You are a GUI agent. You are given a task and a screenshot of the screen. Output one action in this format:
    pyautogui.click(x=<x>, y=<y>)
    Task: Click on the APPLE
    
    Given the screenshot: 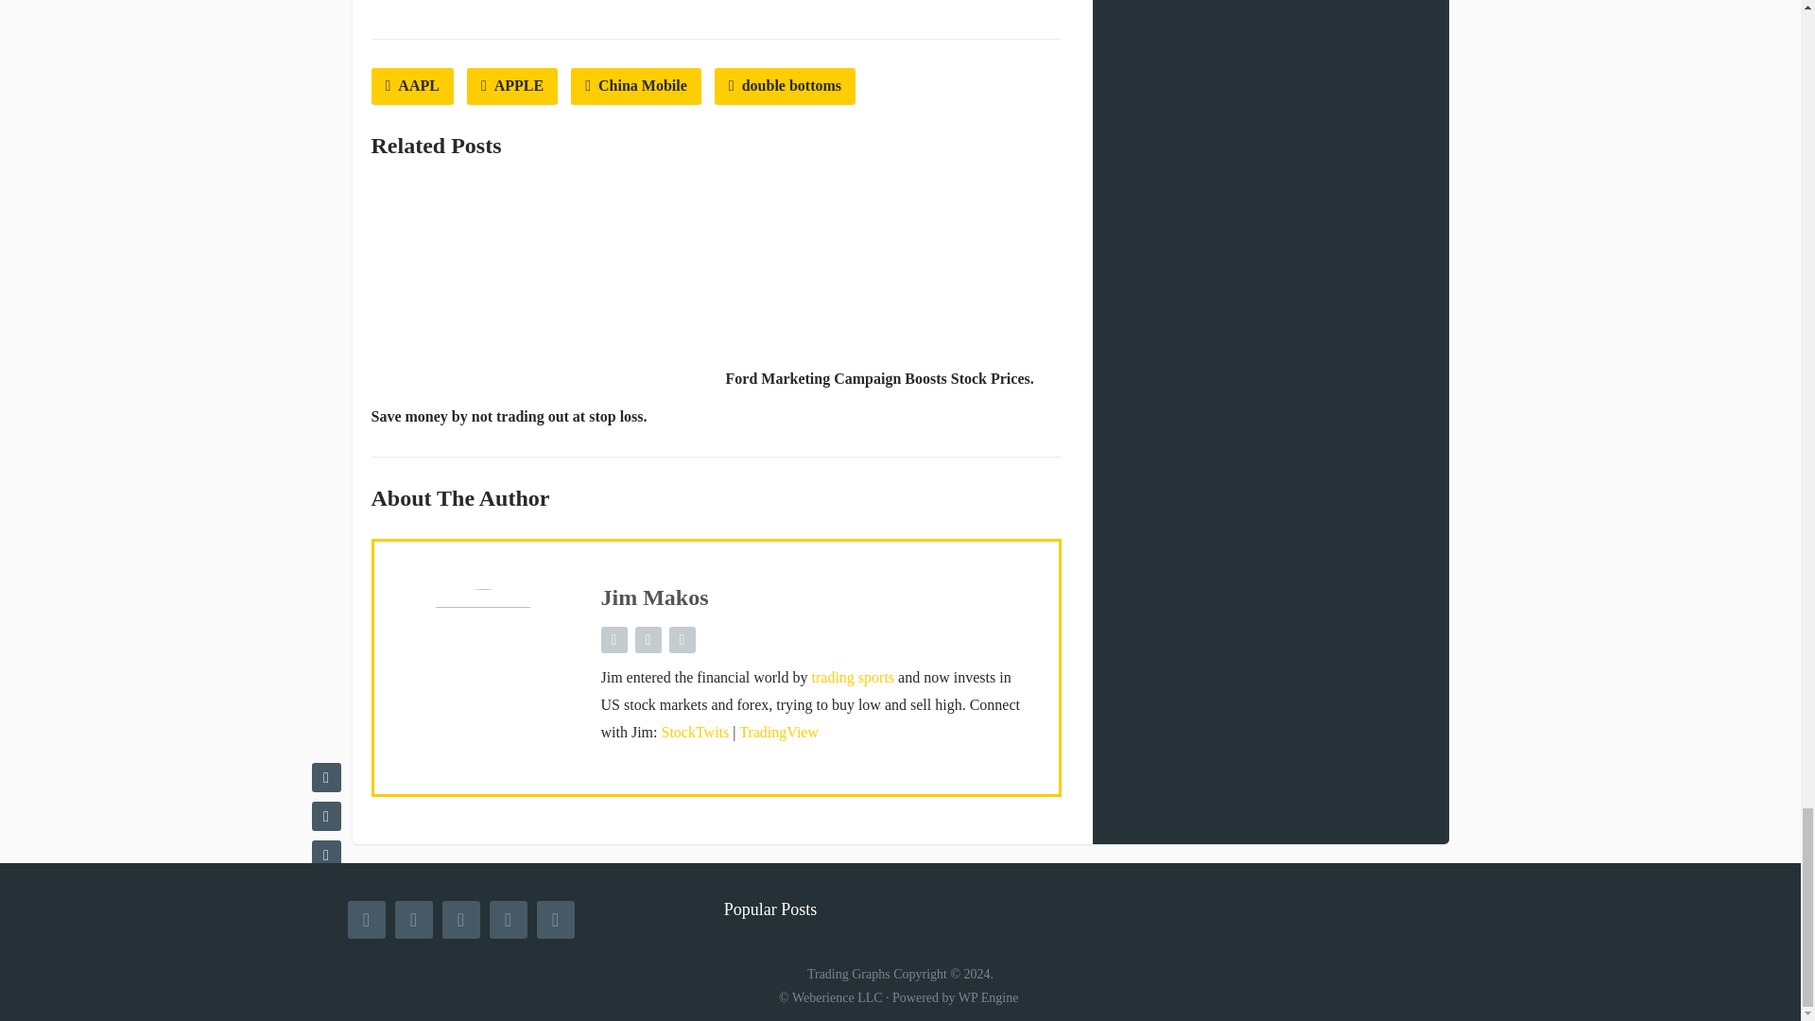 What is the action you would take?
    pyautogui.click(x=511, y=87)
    